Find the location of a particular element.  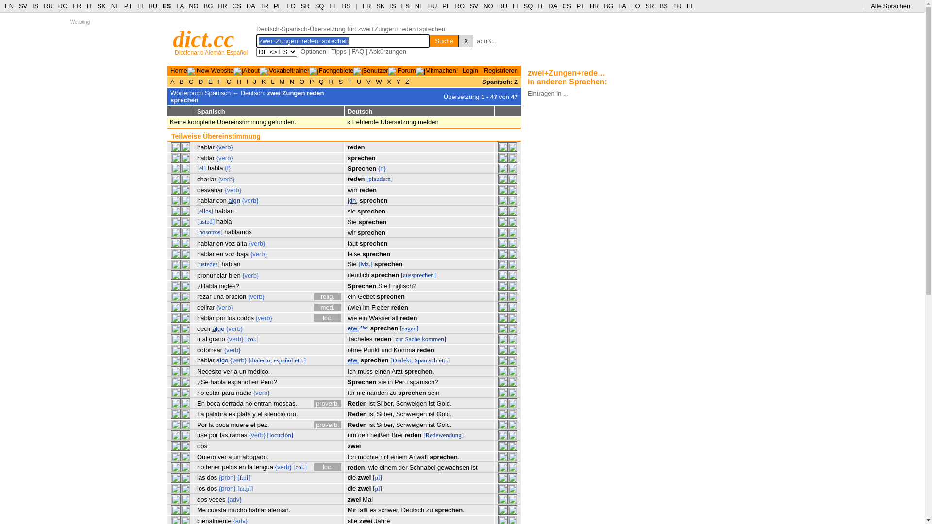

ist is located at coordinates (432, 425).